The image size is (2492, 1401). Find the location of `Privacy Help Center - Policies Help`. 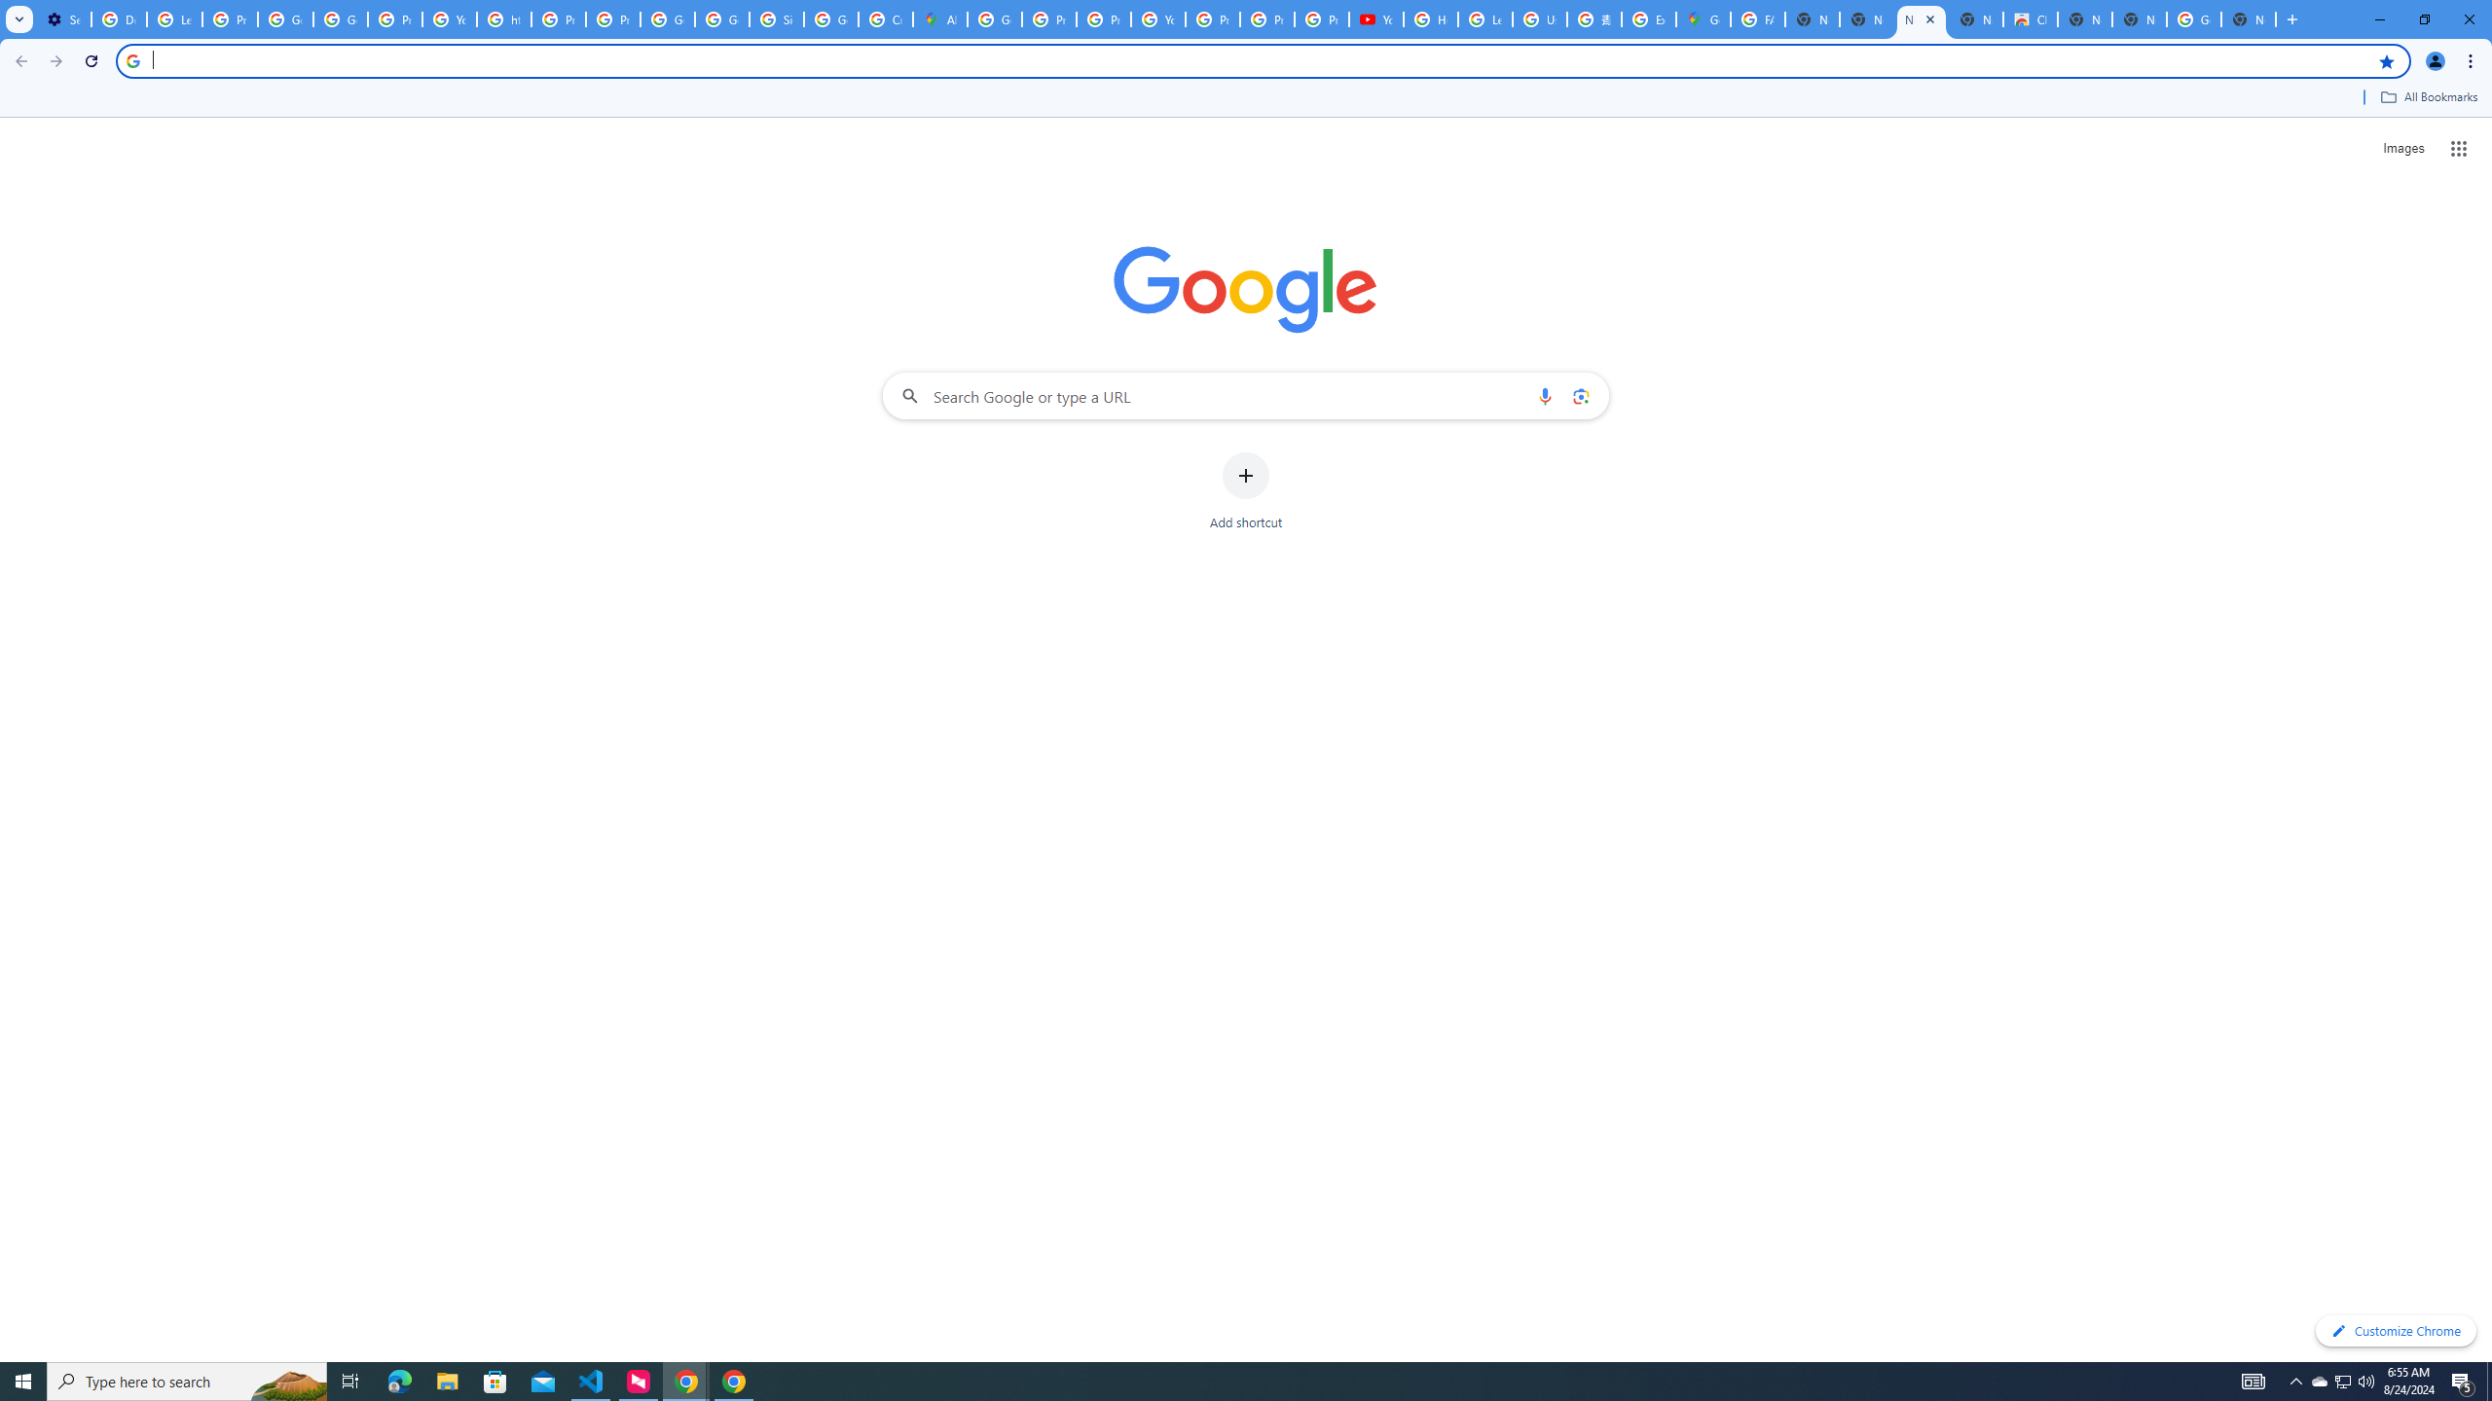

Privacy Help Center - Policies Help is located at coordinates (1049, 19).